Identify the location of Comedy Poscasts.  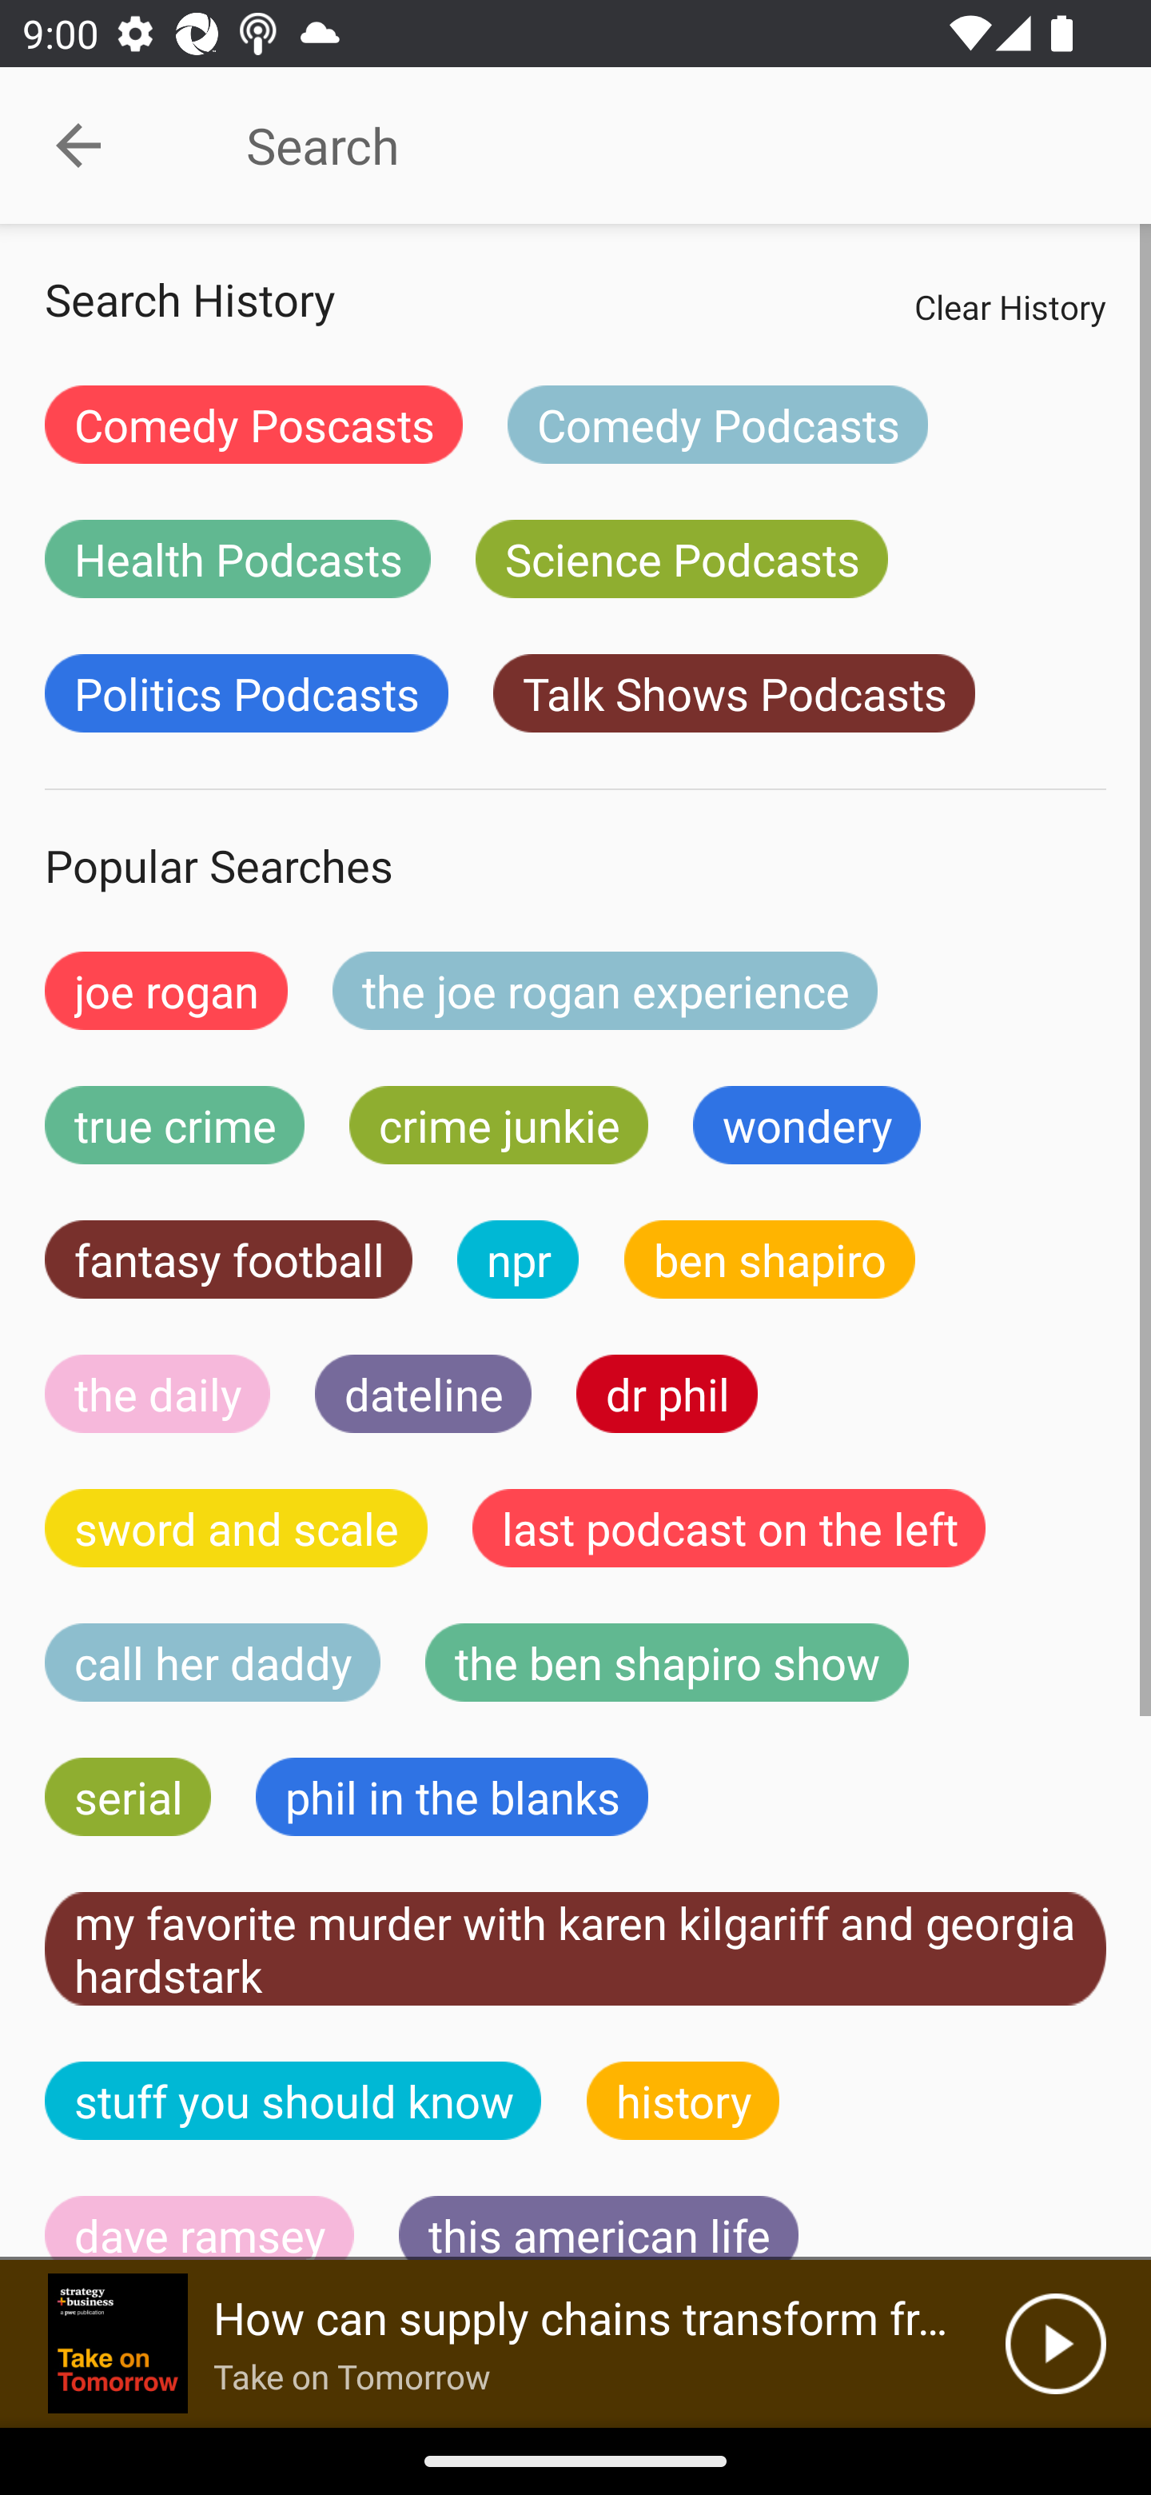
(253, 424).